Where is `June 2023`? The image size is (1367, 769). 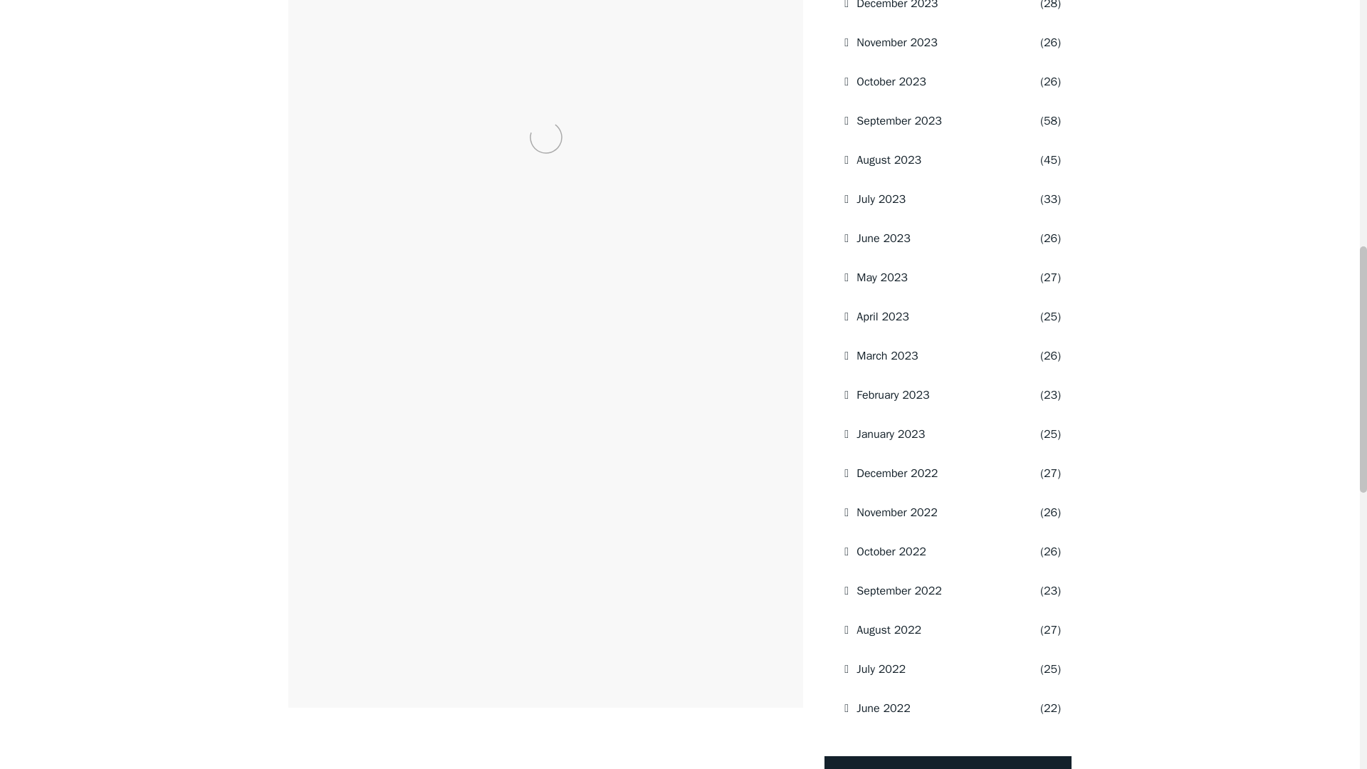
June 2023 is located at coordinates (930, 238).